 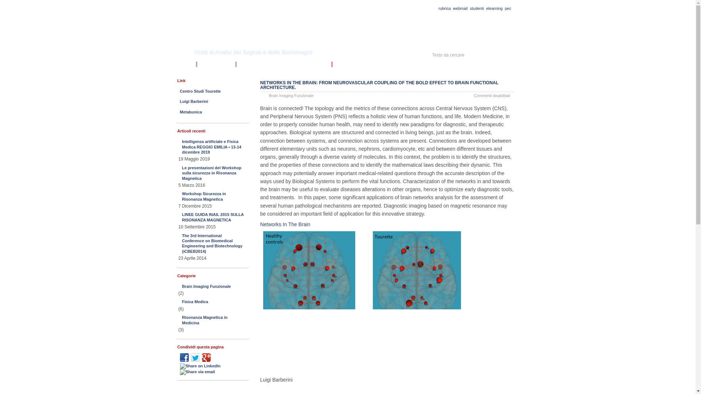 I want to click on Sicurezza Laser, so click(x=215, y=62).